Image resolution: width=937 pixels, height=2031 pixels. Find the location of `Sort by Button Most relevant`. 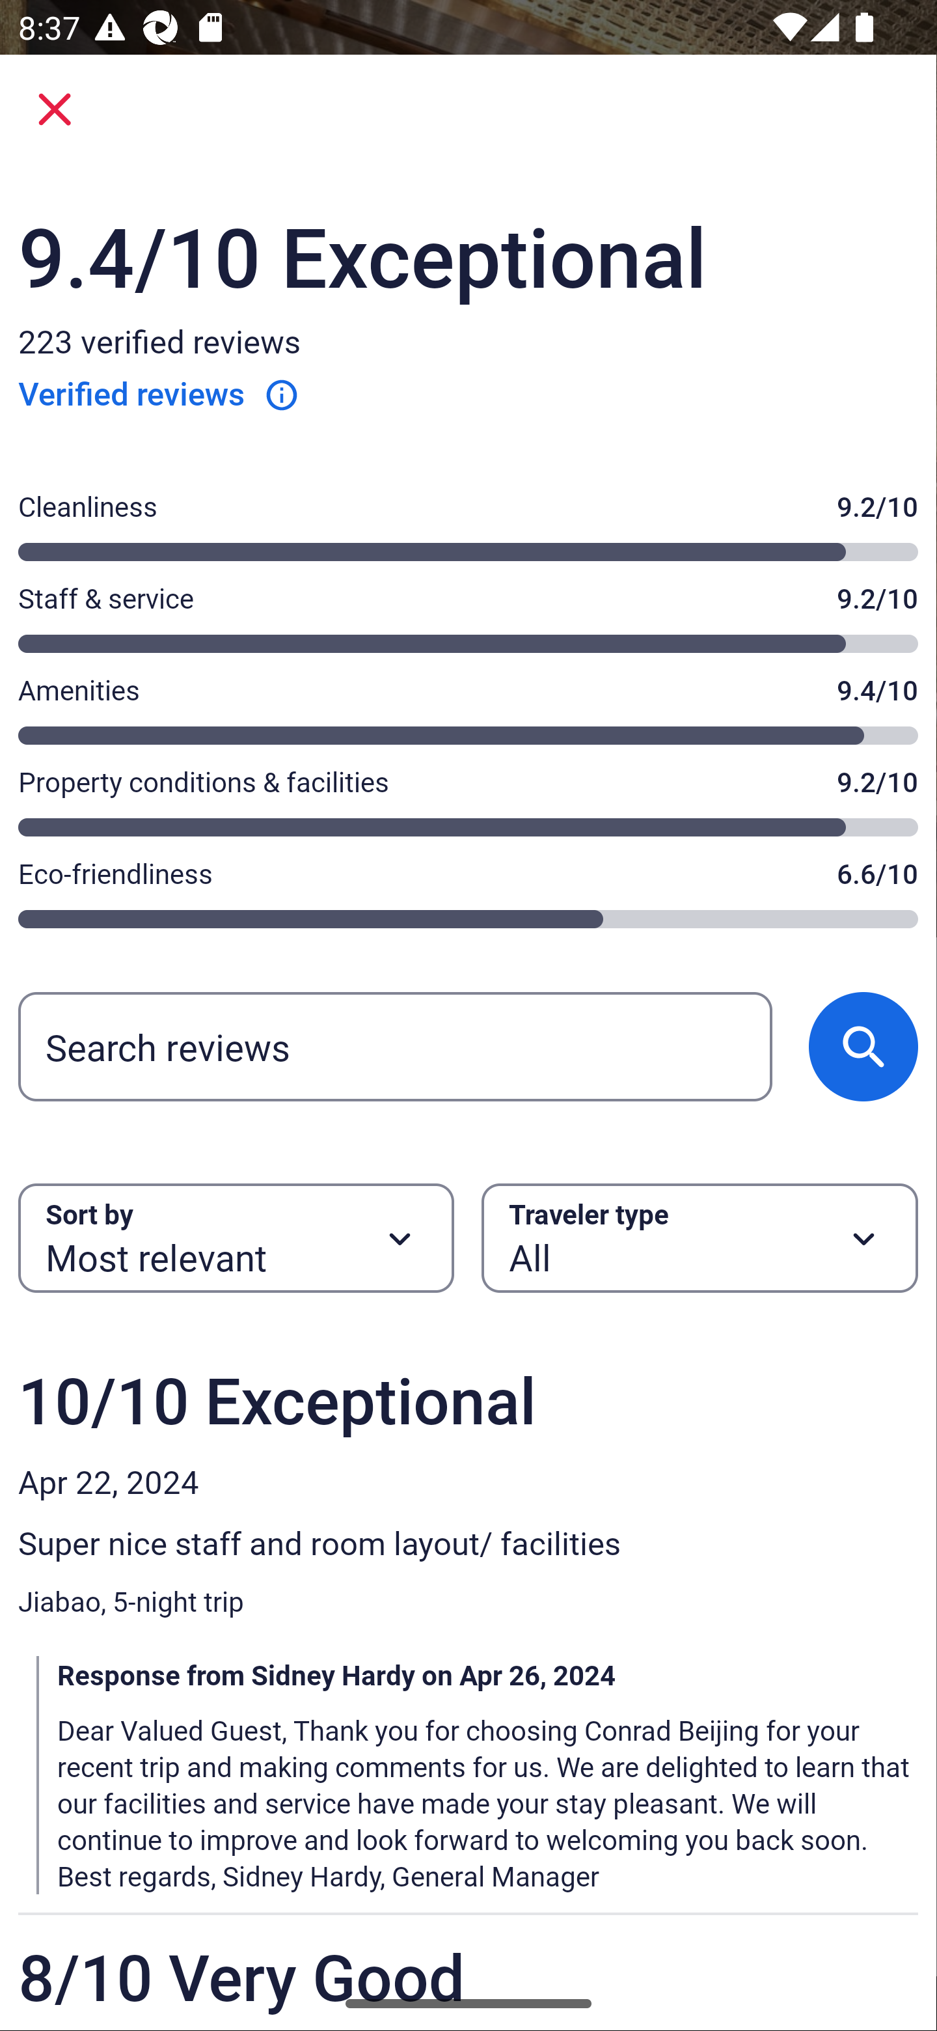

Sort by Button Most relevant is located at coordinates (236, 1238).